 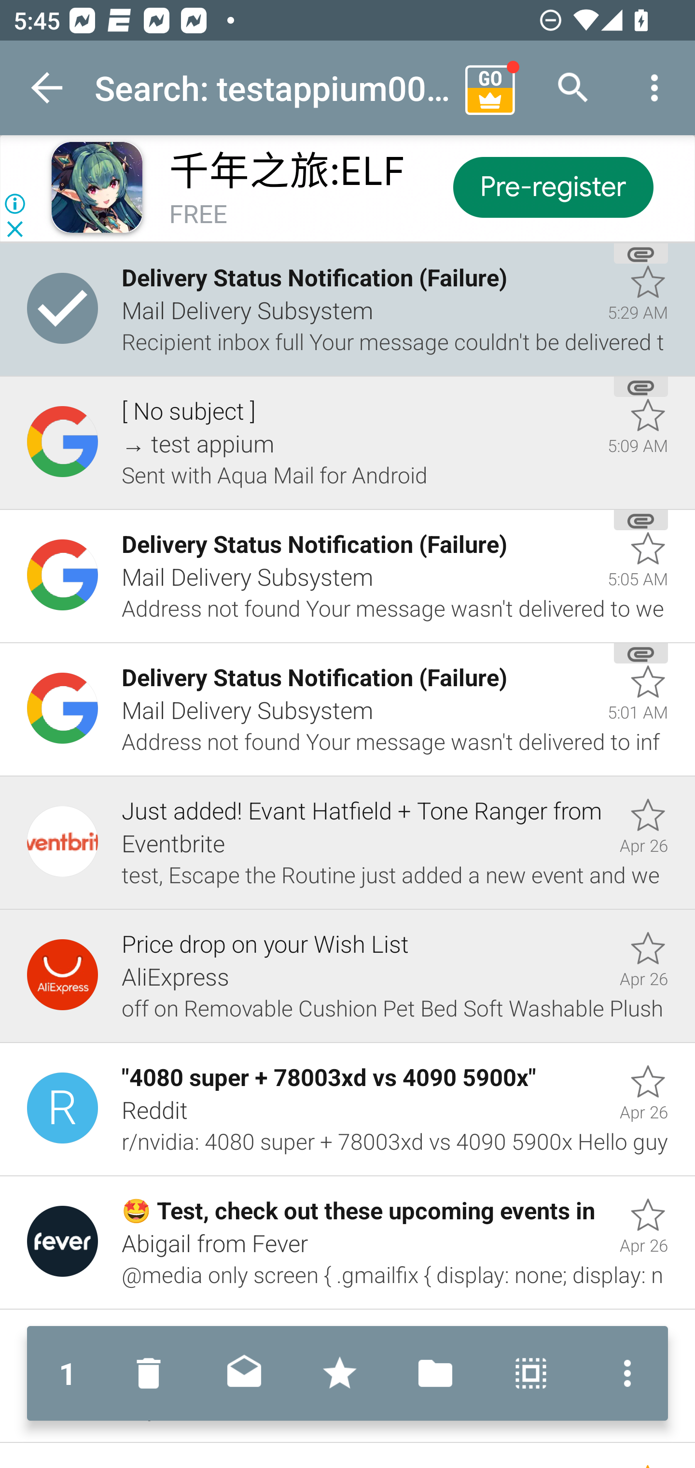 I want to click on Navigate up, so click(x=47, y=88).